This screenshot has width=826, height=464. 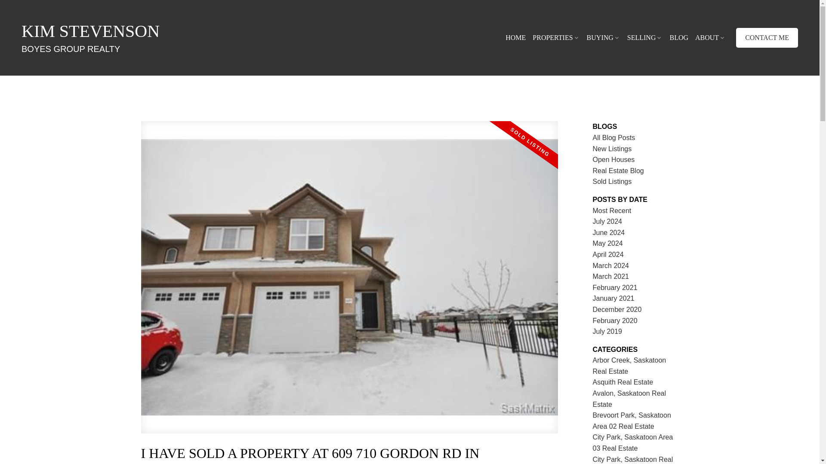 I want to click on New Listings, so click(x=607, y=221).